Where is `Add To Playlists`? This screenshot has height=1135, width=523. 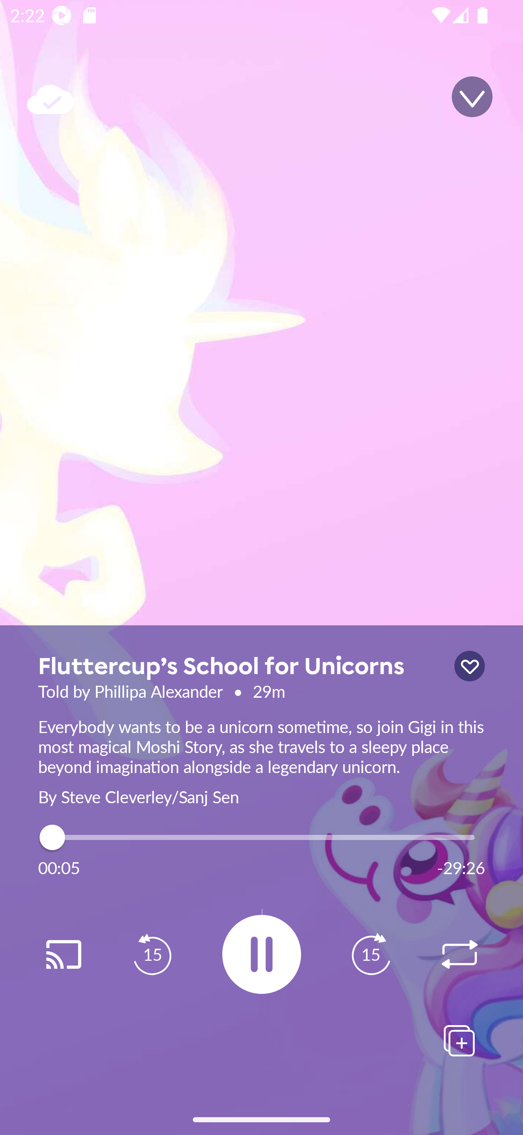 Add To Playlists is located at coordinates (459, 1040).